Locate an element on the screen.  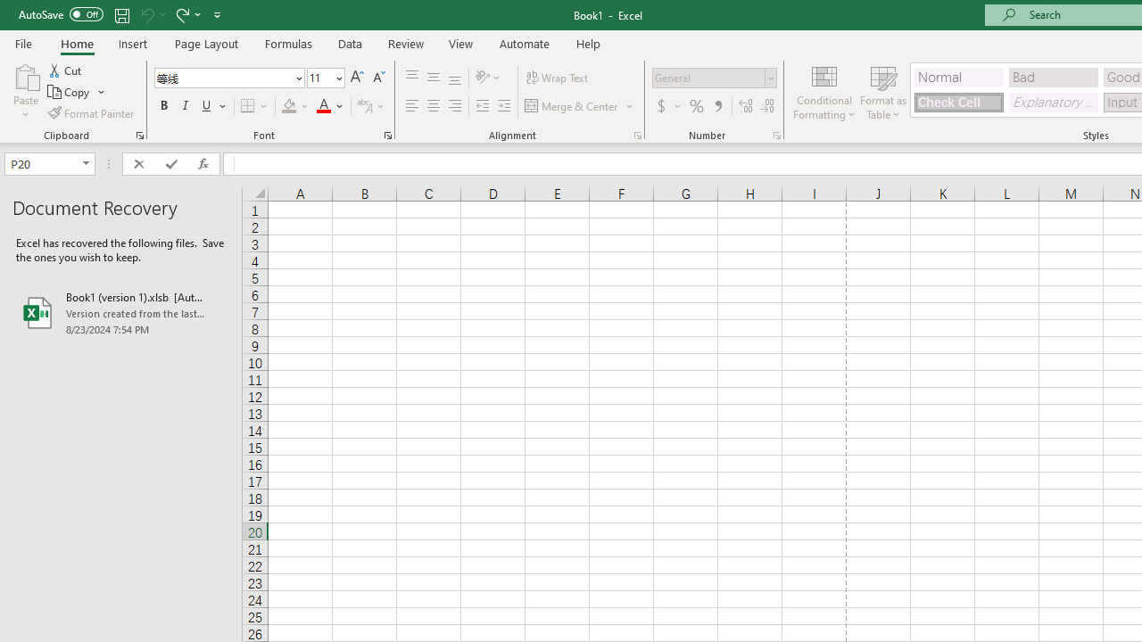
Save is located at coordinates (121, 14).